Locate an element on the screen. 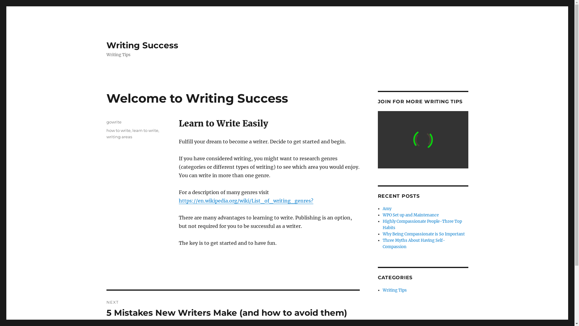 The width and height of the screenshot is (579, 326). learn to write is located at coordinates (145, 130).